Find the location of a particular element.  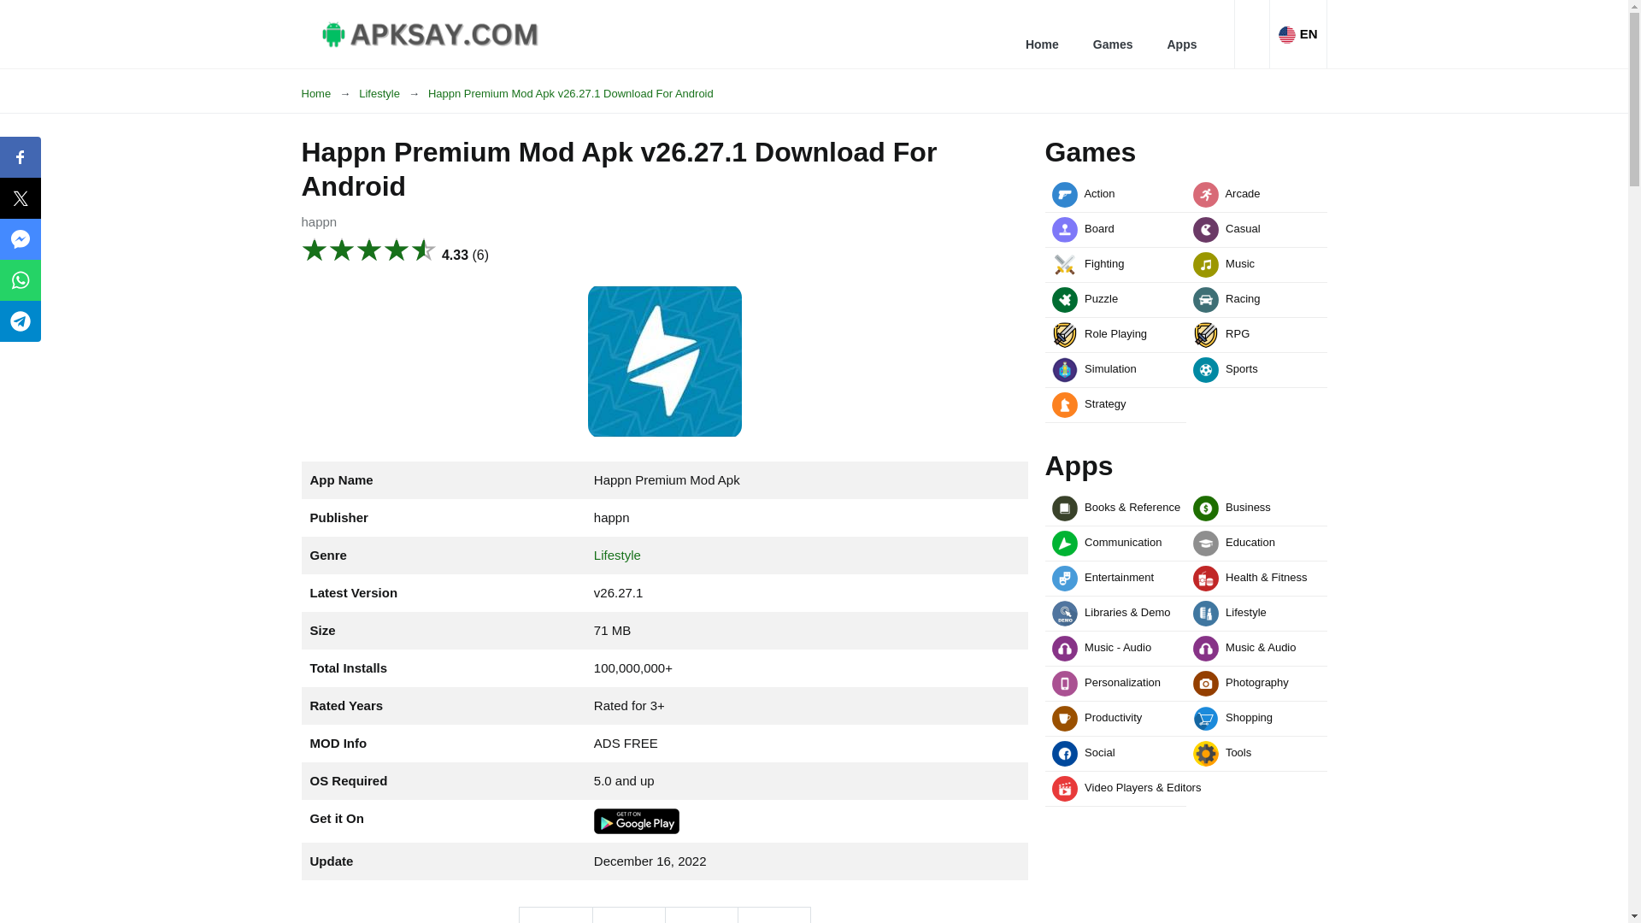

Lifestyle is located at coordinates (617, 555).